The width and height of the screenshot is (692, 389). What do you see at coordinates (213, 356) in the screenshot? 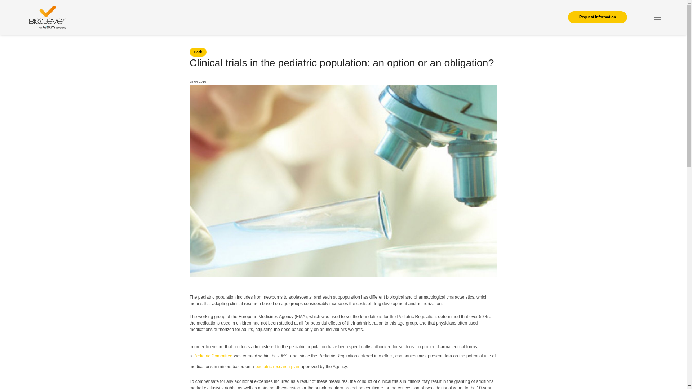
I see `Pediatric Committee` at bounding box center [213, 356].